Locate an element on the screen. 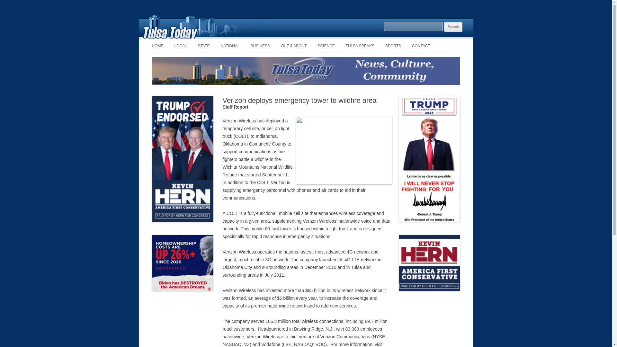 Image resolution: width=617 pixels, height=347 pixels. TULSA SPEAKS is located at coordinates (360, 46).